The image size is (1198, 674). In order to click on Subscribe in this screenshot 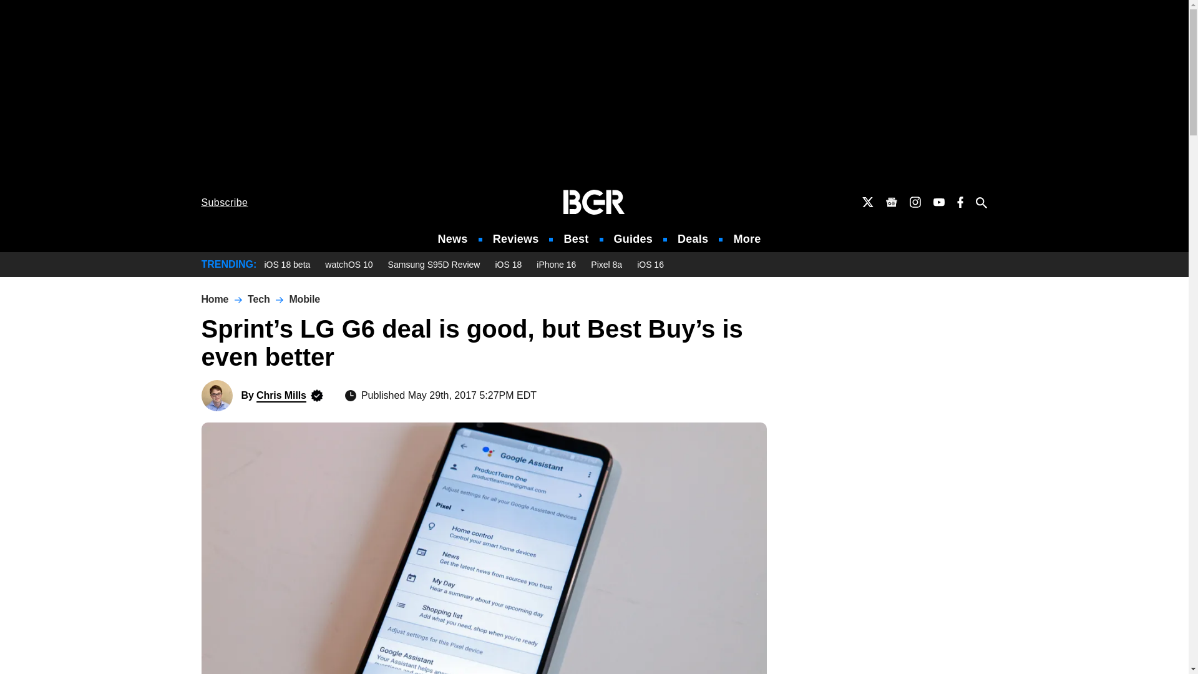, I will do `click(225, 202)`.